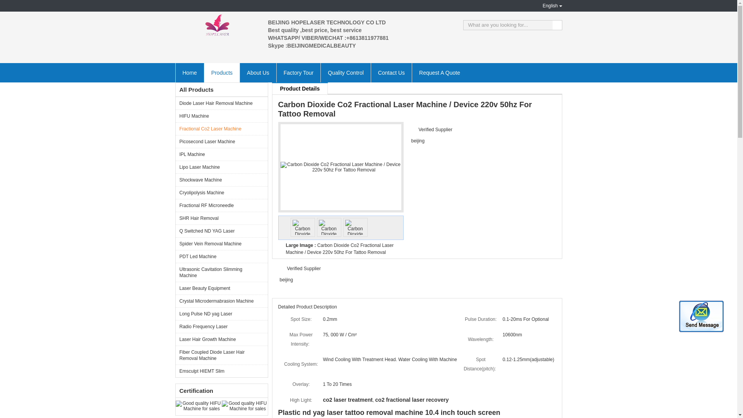 This screenshot has height=418, width=743. I want to click on Long Pulse ND yag Laser, so click(221, 313).